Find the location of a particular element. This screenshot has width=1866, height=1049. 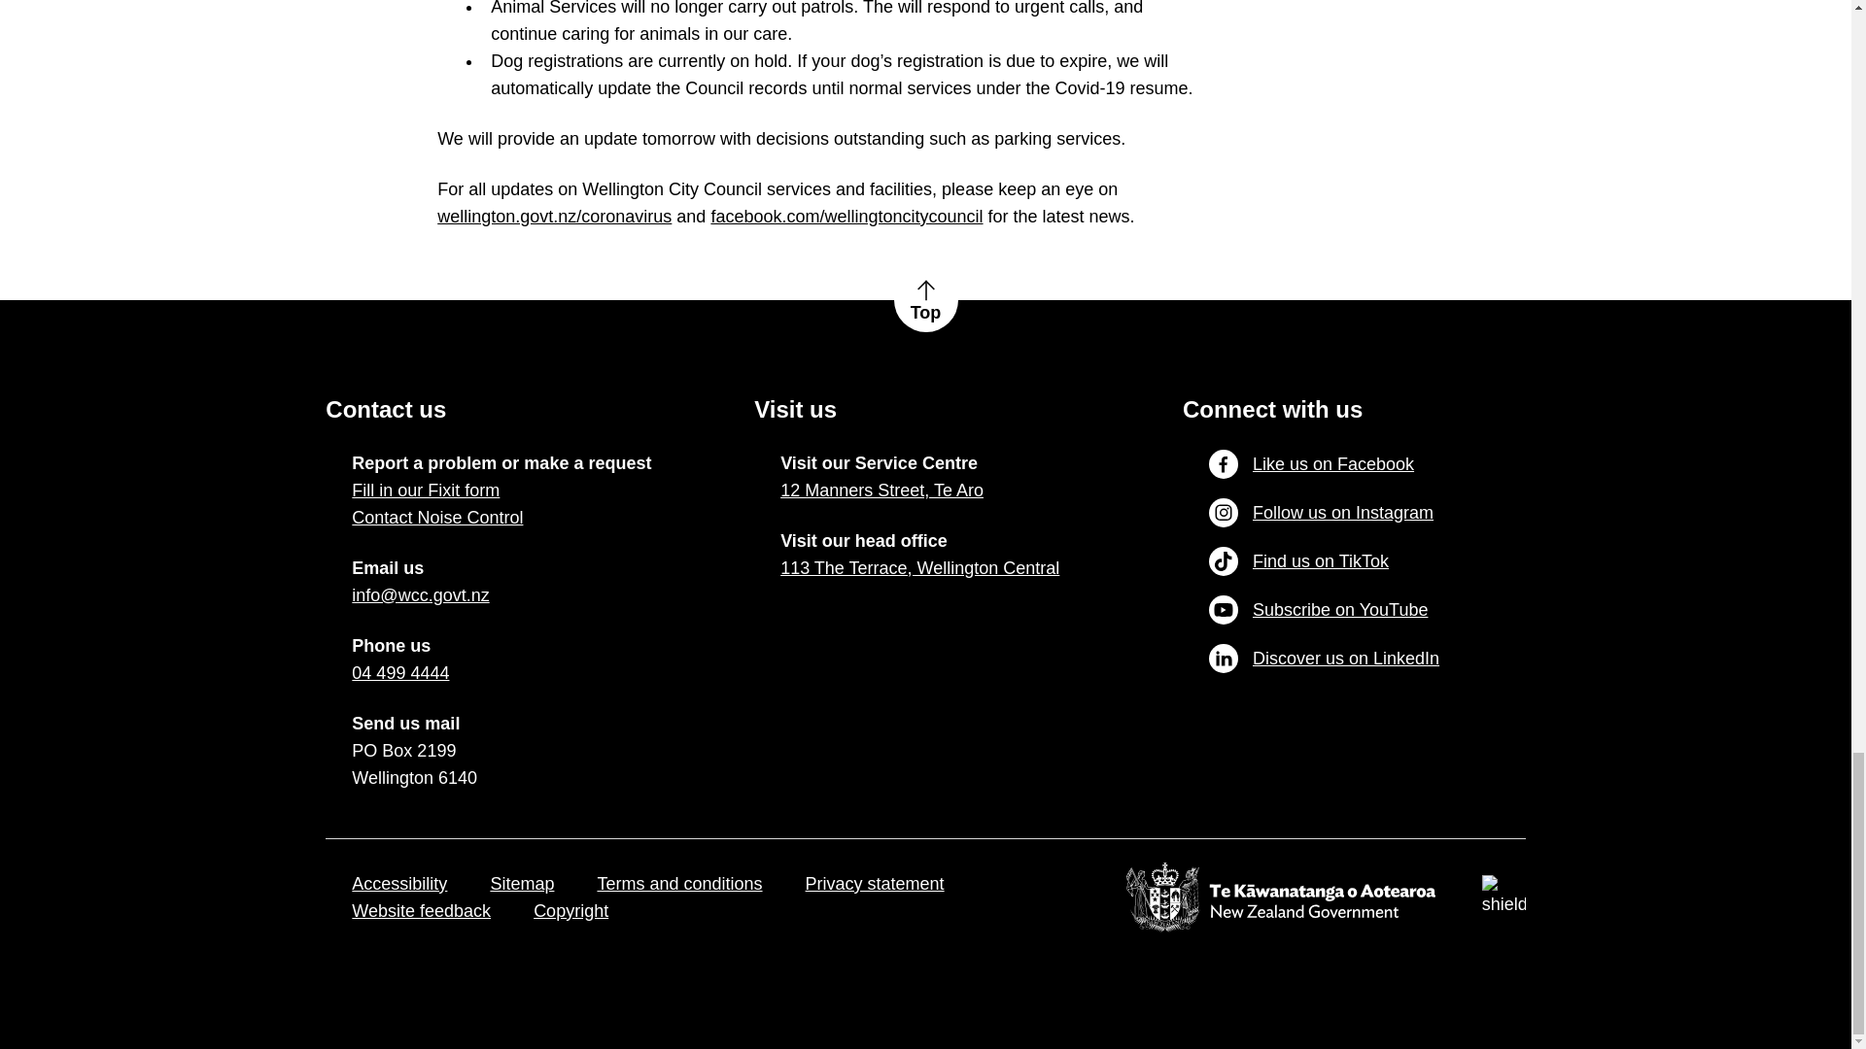

Subscribe on YouTube is located at coordinates (1318, 610).